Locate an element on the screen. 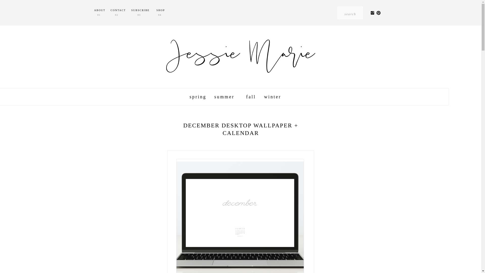 Image resolution: width=485 pixels, height=273 pixels. ABOUT is located at coordinates (100, 13).